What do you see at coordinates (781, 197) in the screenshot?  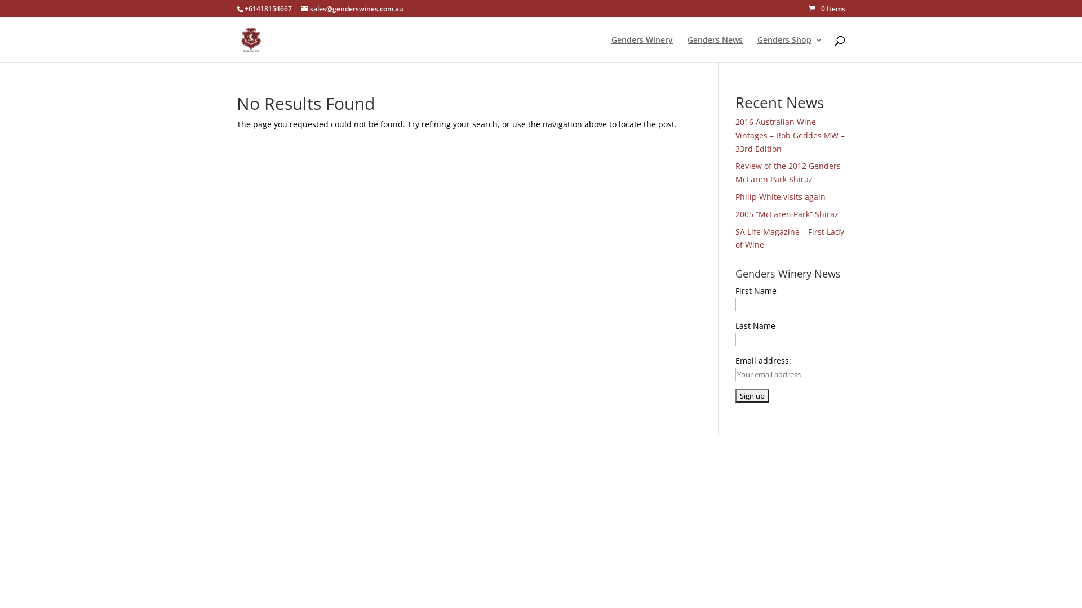 I see `Philip White visits again` at bounding box center [781, 197].